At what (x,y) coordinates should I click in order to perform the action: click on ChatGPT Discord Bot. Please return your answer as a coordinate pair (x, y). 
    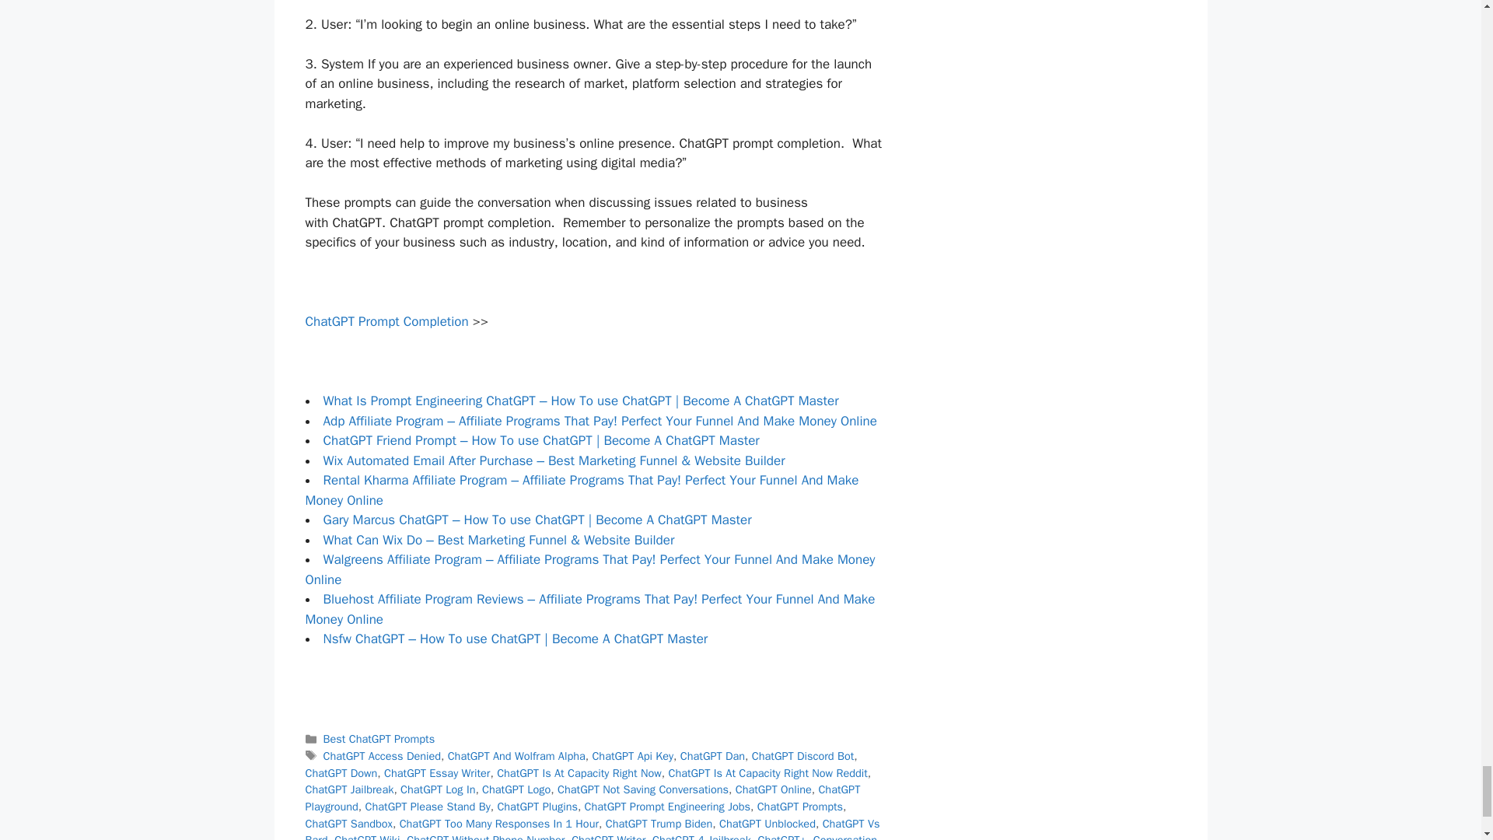
    Looking at the image, I should click on (802, 756).